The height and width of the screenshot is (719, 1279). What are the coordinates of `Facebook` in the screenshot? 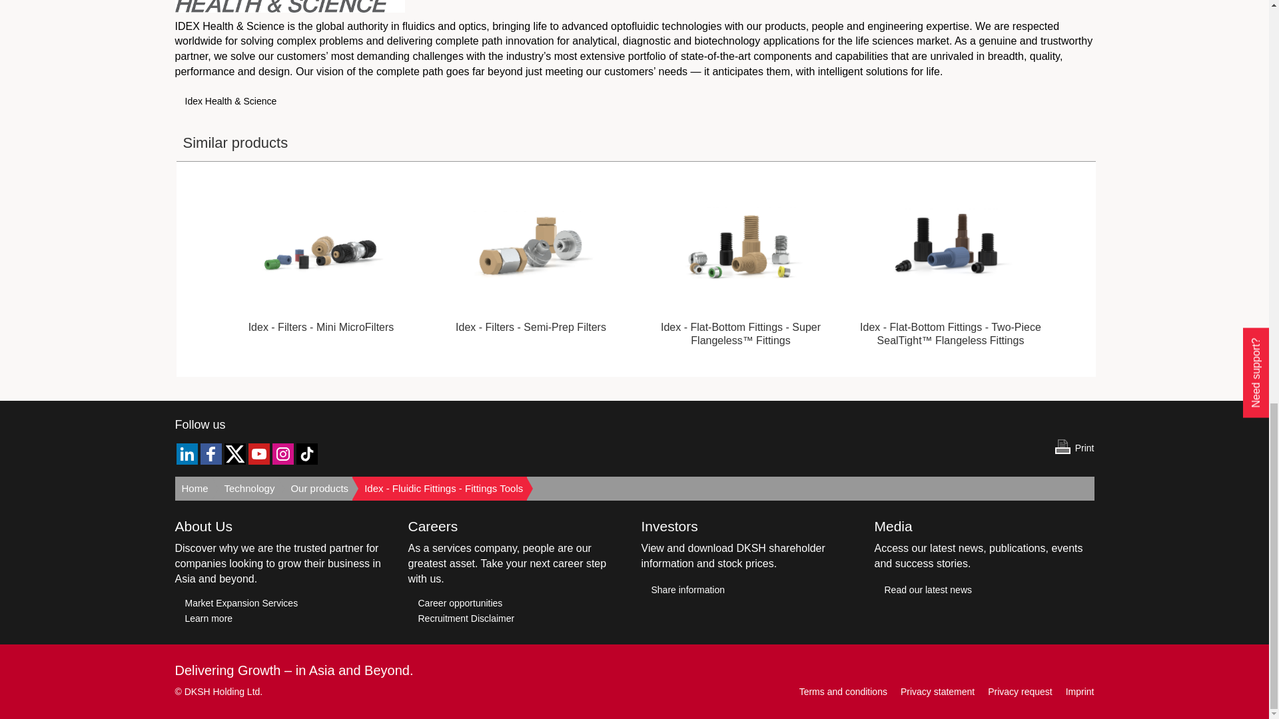 It's located at (211, 454).